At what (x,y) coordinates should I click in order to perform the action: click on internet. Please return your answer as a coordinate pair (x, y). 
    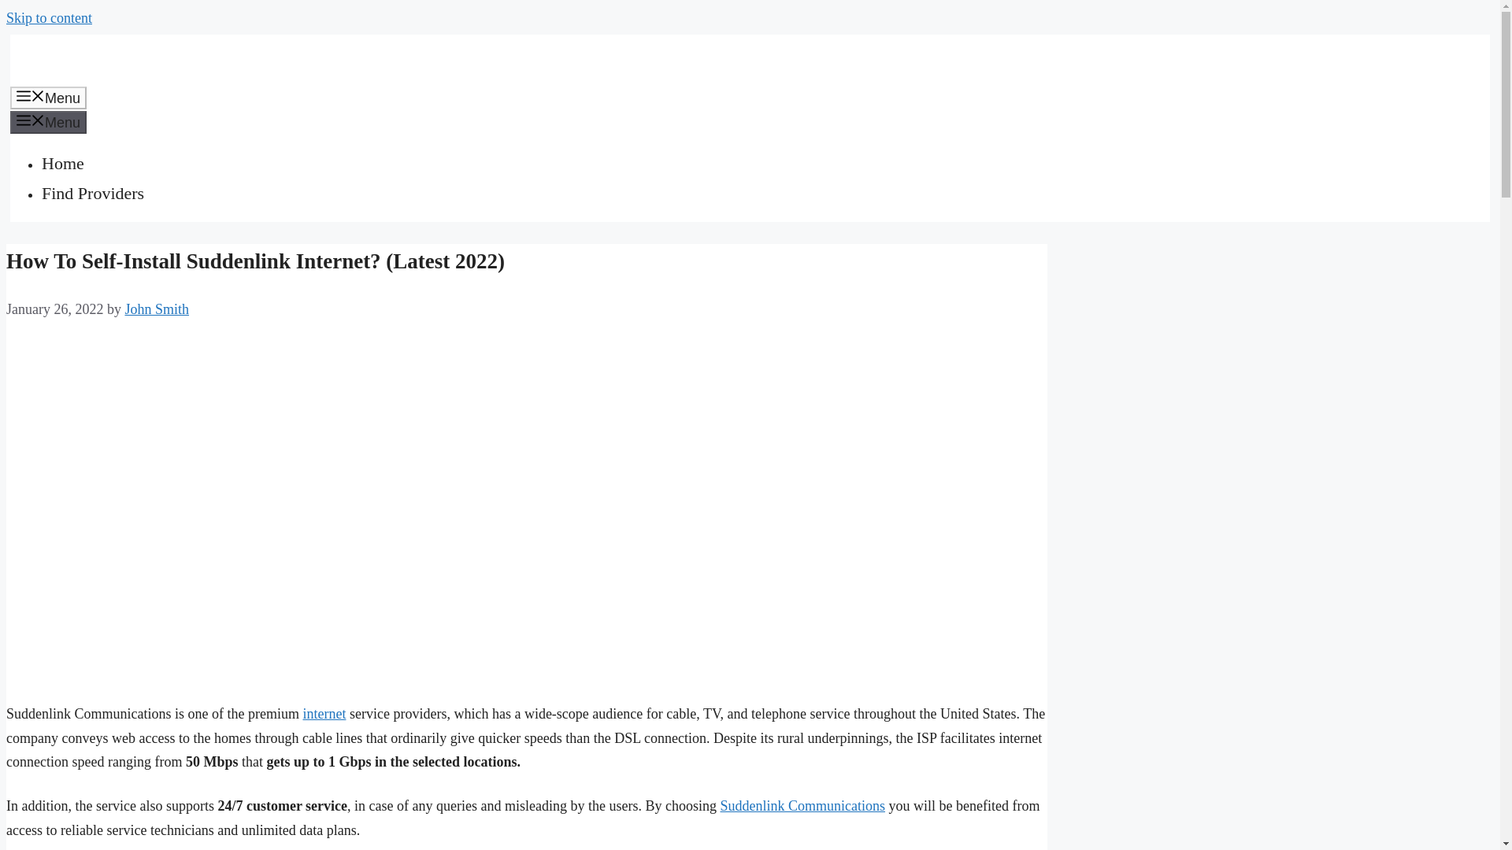
    Looking at the image, I should click on (324, 713).